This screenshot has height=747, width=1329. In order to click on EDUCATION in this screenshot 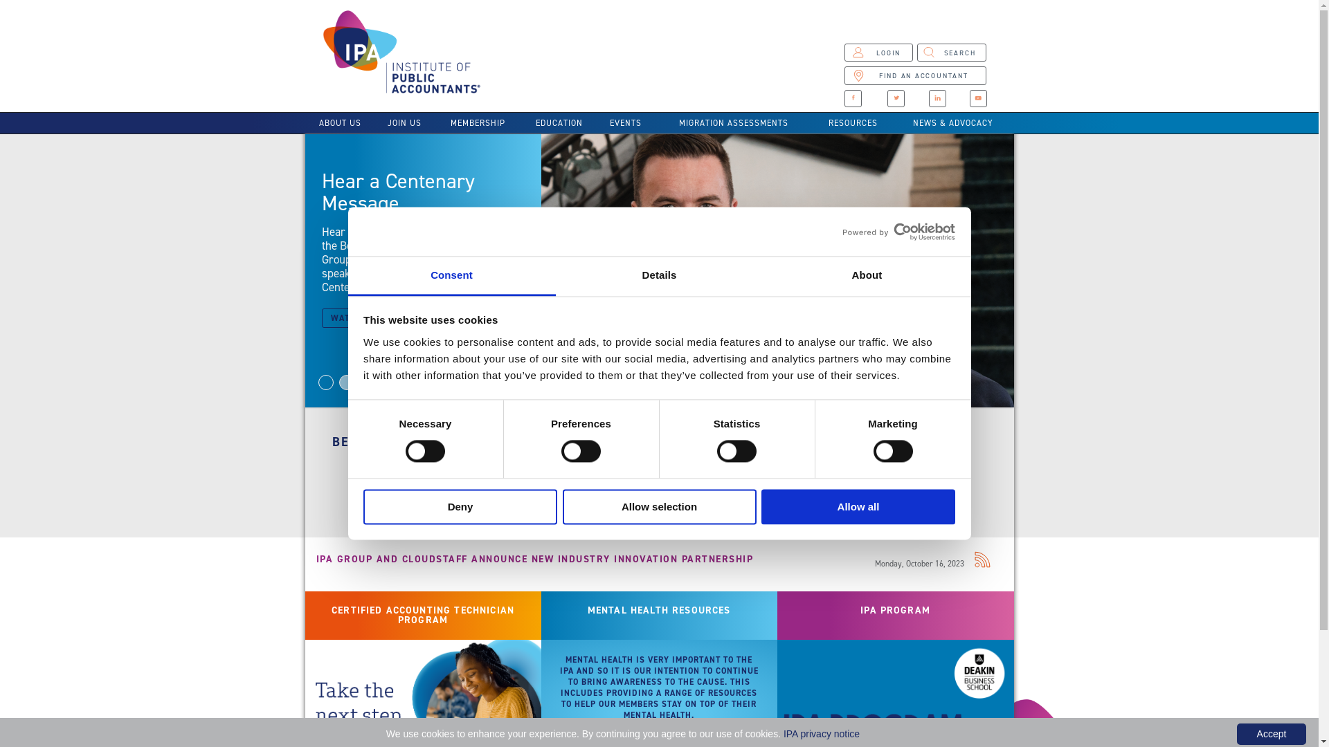, I will do `click(559, 123)`.